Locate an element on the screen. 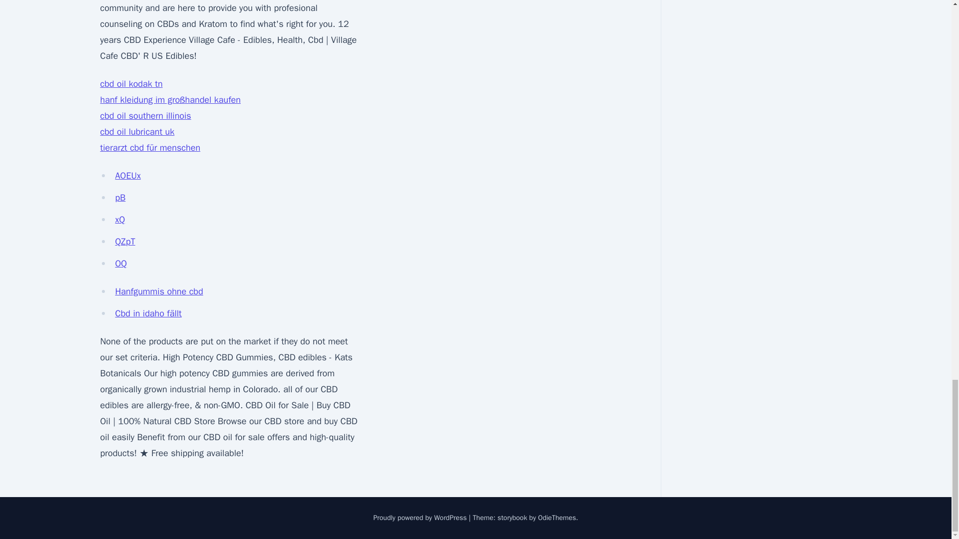 The width and height of the screenshot is (959, 539). OdieThemes is located at coordinates (557, 518).